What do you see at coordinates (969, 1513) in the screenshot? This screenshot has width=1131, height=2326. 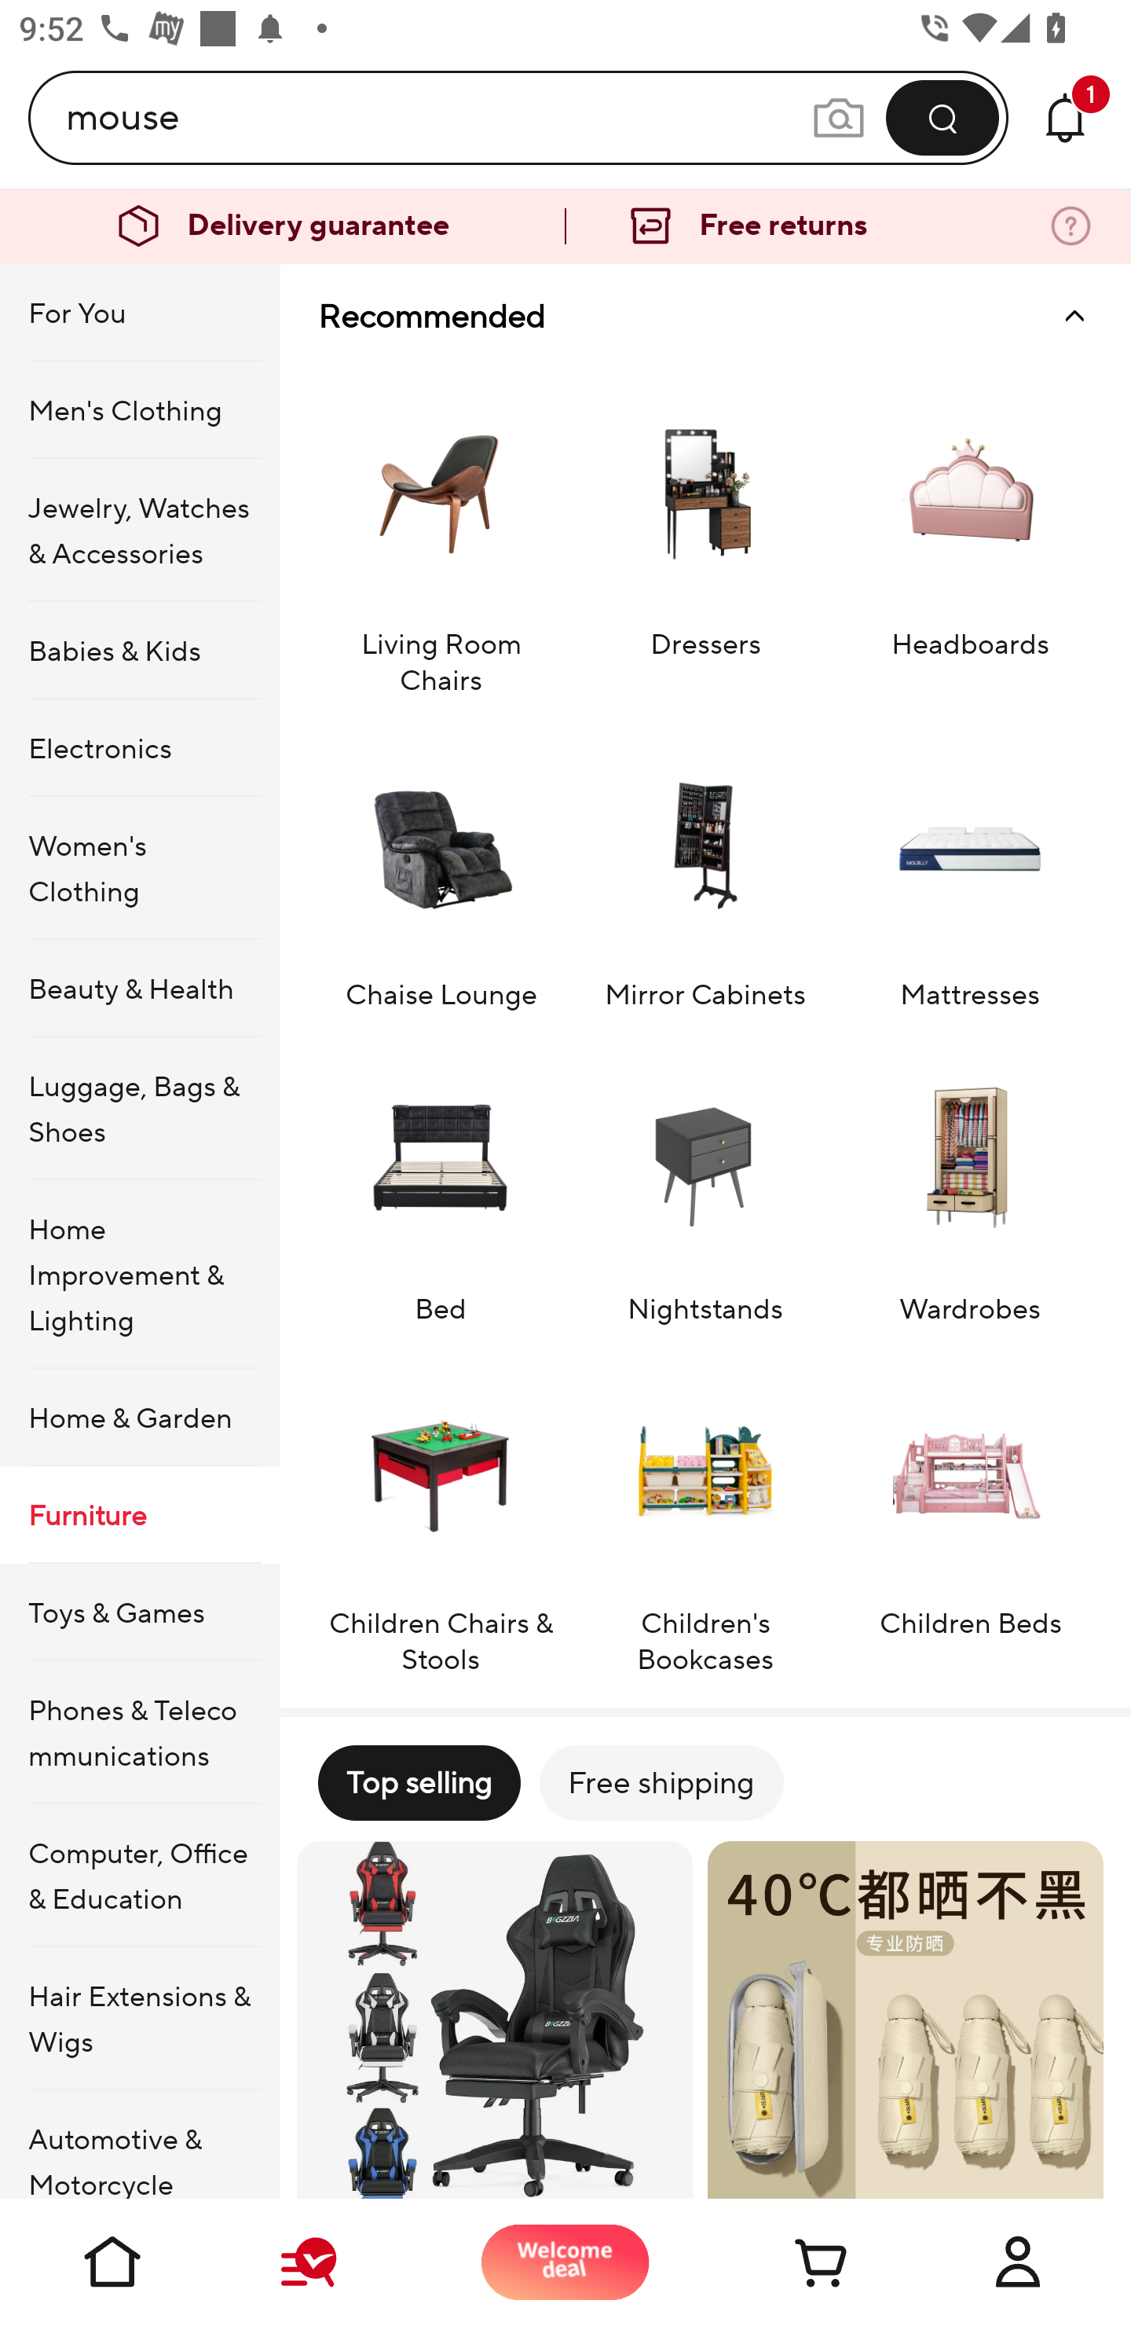 I see `Children Beds` at bounding box center [969, 1513].